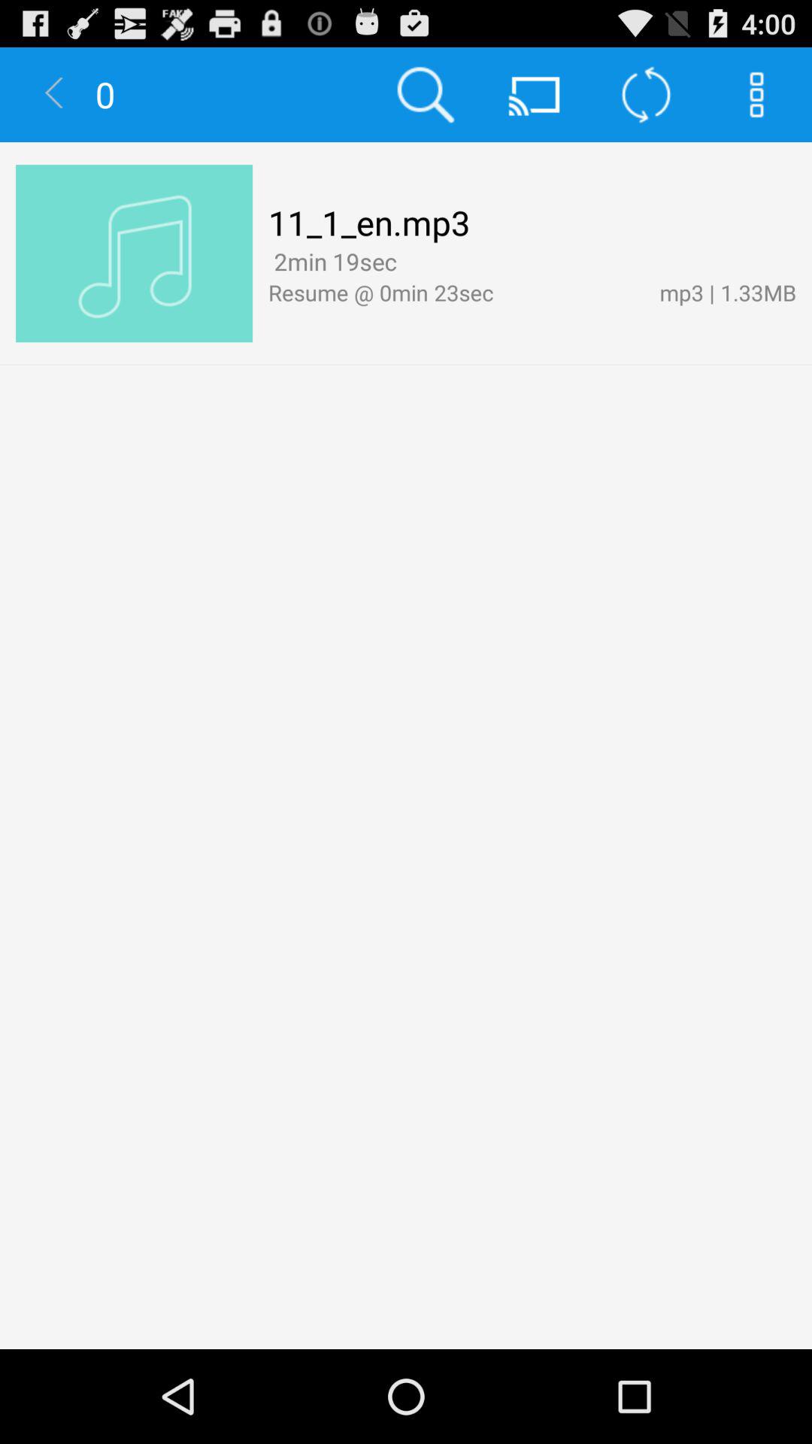 This screenshot has width=812, height=1444. I want to click on click the 11_1_en.mp3 item, so click(369, 223).